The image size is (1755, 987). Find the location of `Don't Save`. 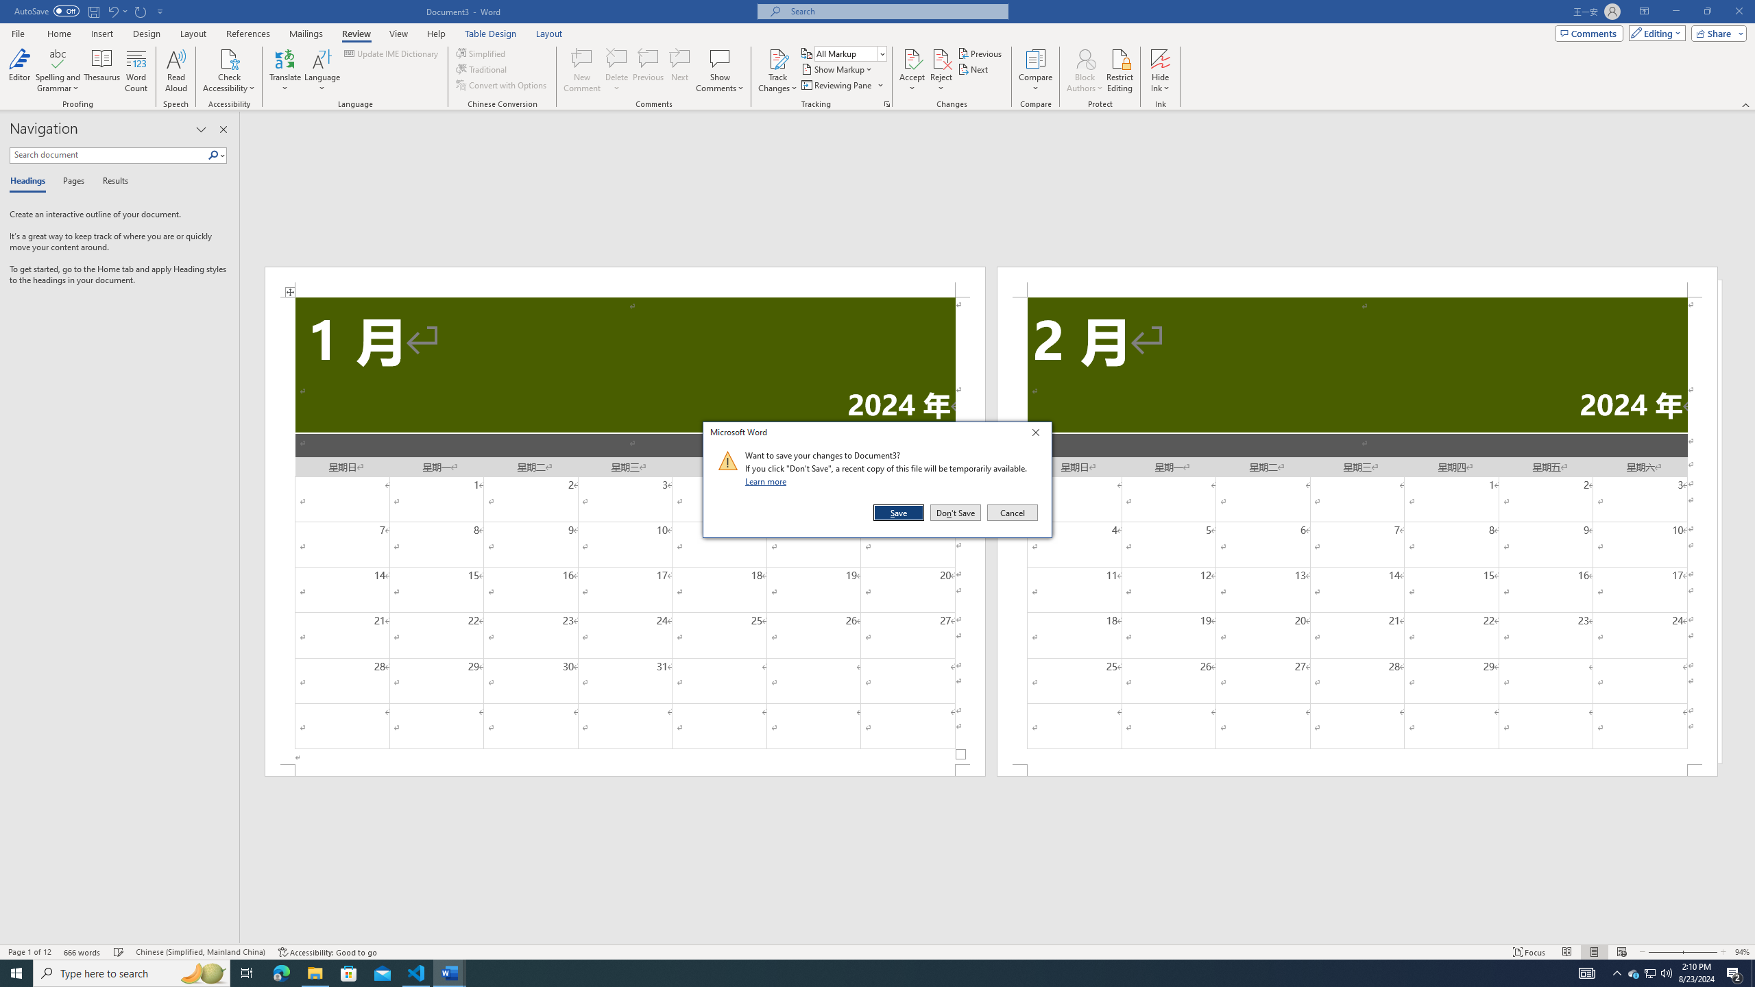

Don't Save is located at coordinates (956, 513).